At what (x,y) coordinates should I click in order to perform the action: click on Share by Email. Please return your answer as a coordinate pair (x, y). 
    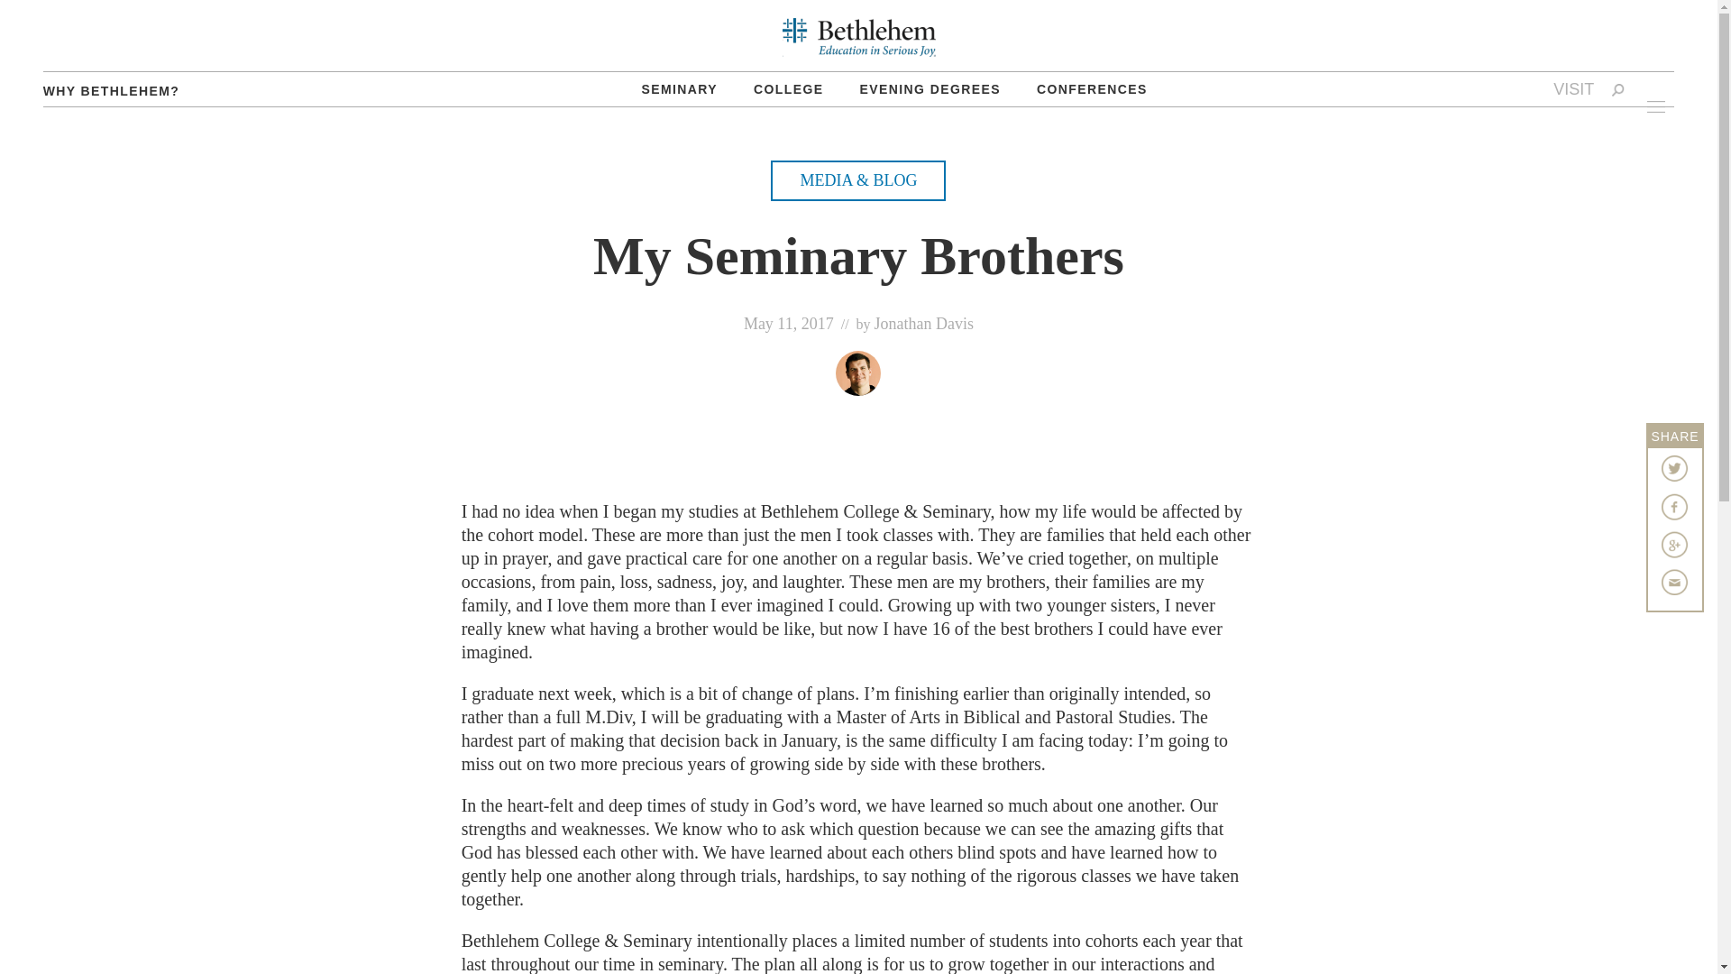
    Looking at the image, I should click on (1675, 582).